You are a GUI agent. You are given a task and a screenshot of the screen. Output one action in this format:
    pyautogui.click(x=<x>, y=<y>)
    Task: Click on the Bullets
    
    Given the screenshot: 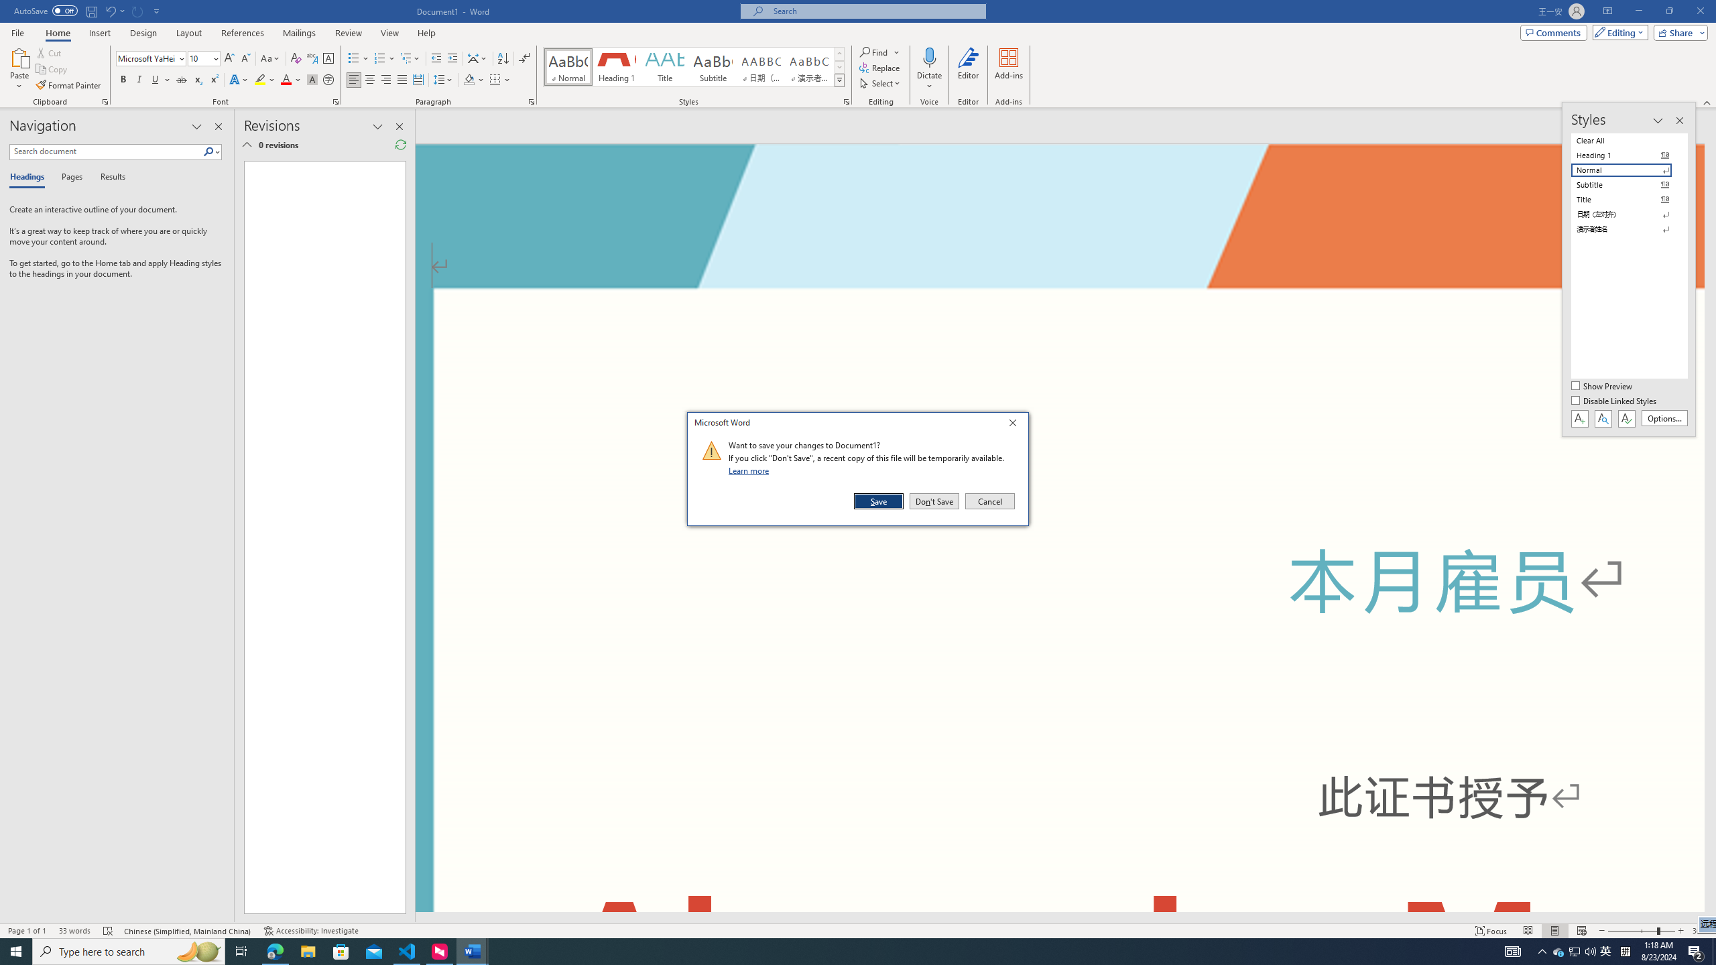 What is the action you would take?
    pyautogui.click(x=354, y=59)
    